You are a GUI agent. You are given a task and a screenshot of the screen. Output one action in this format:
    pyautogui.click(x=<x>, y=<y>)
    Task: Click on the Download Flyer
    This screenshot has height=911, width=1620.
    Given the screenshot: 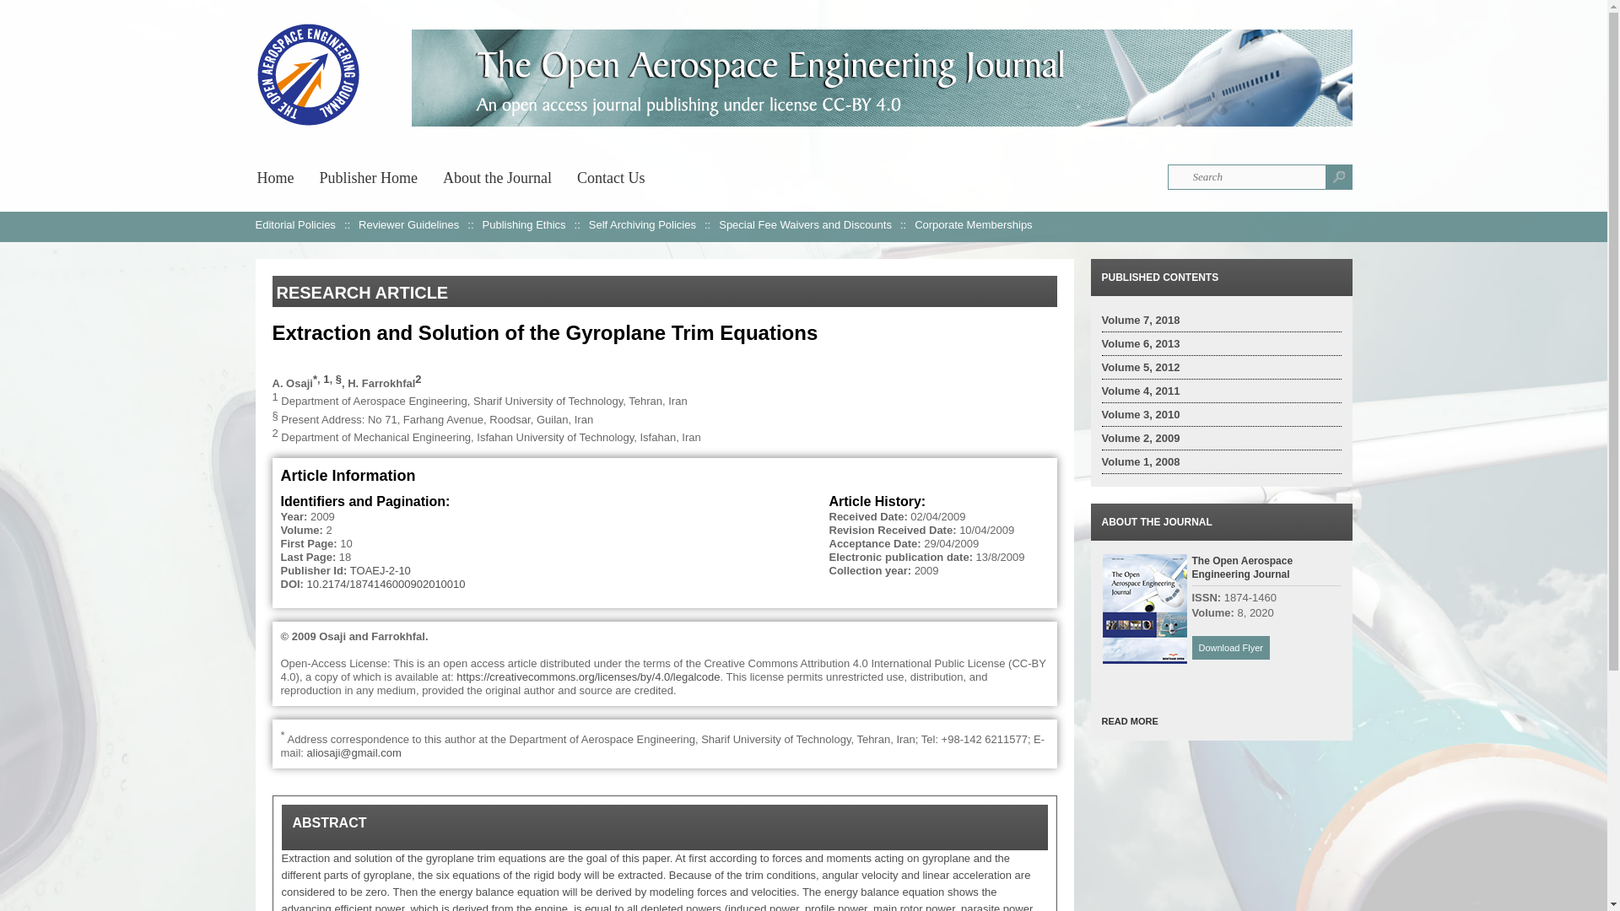 What is the action you would take?
    pyautogui.click(x=1229, y=647)
    